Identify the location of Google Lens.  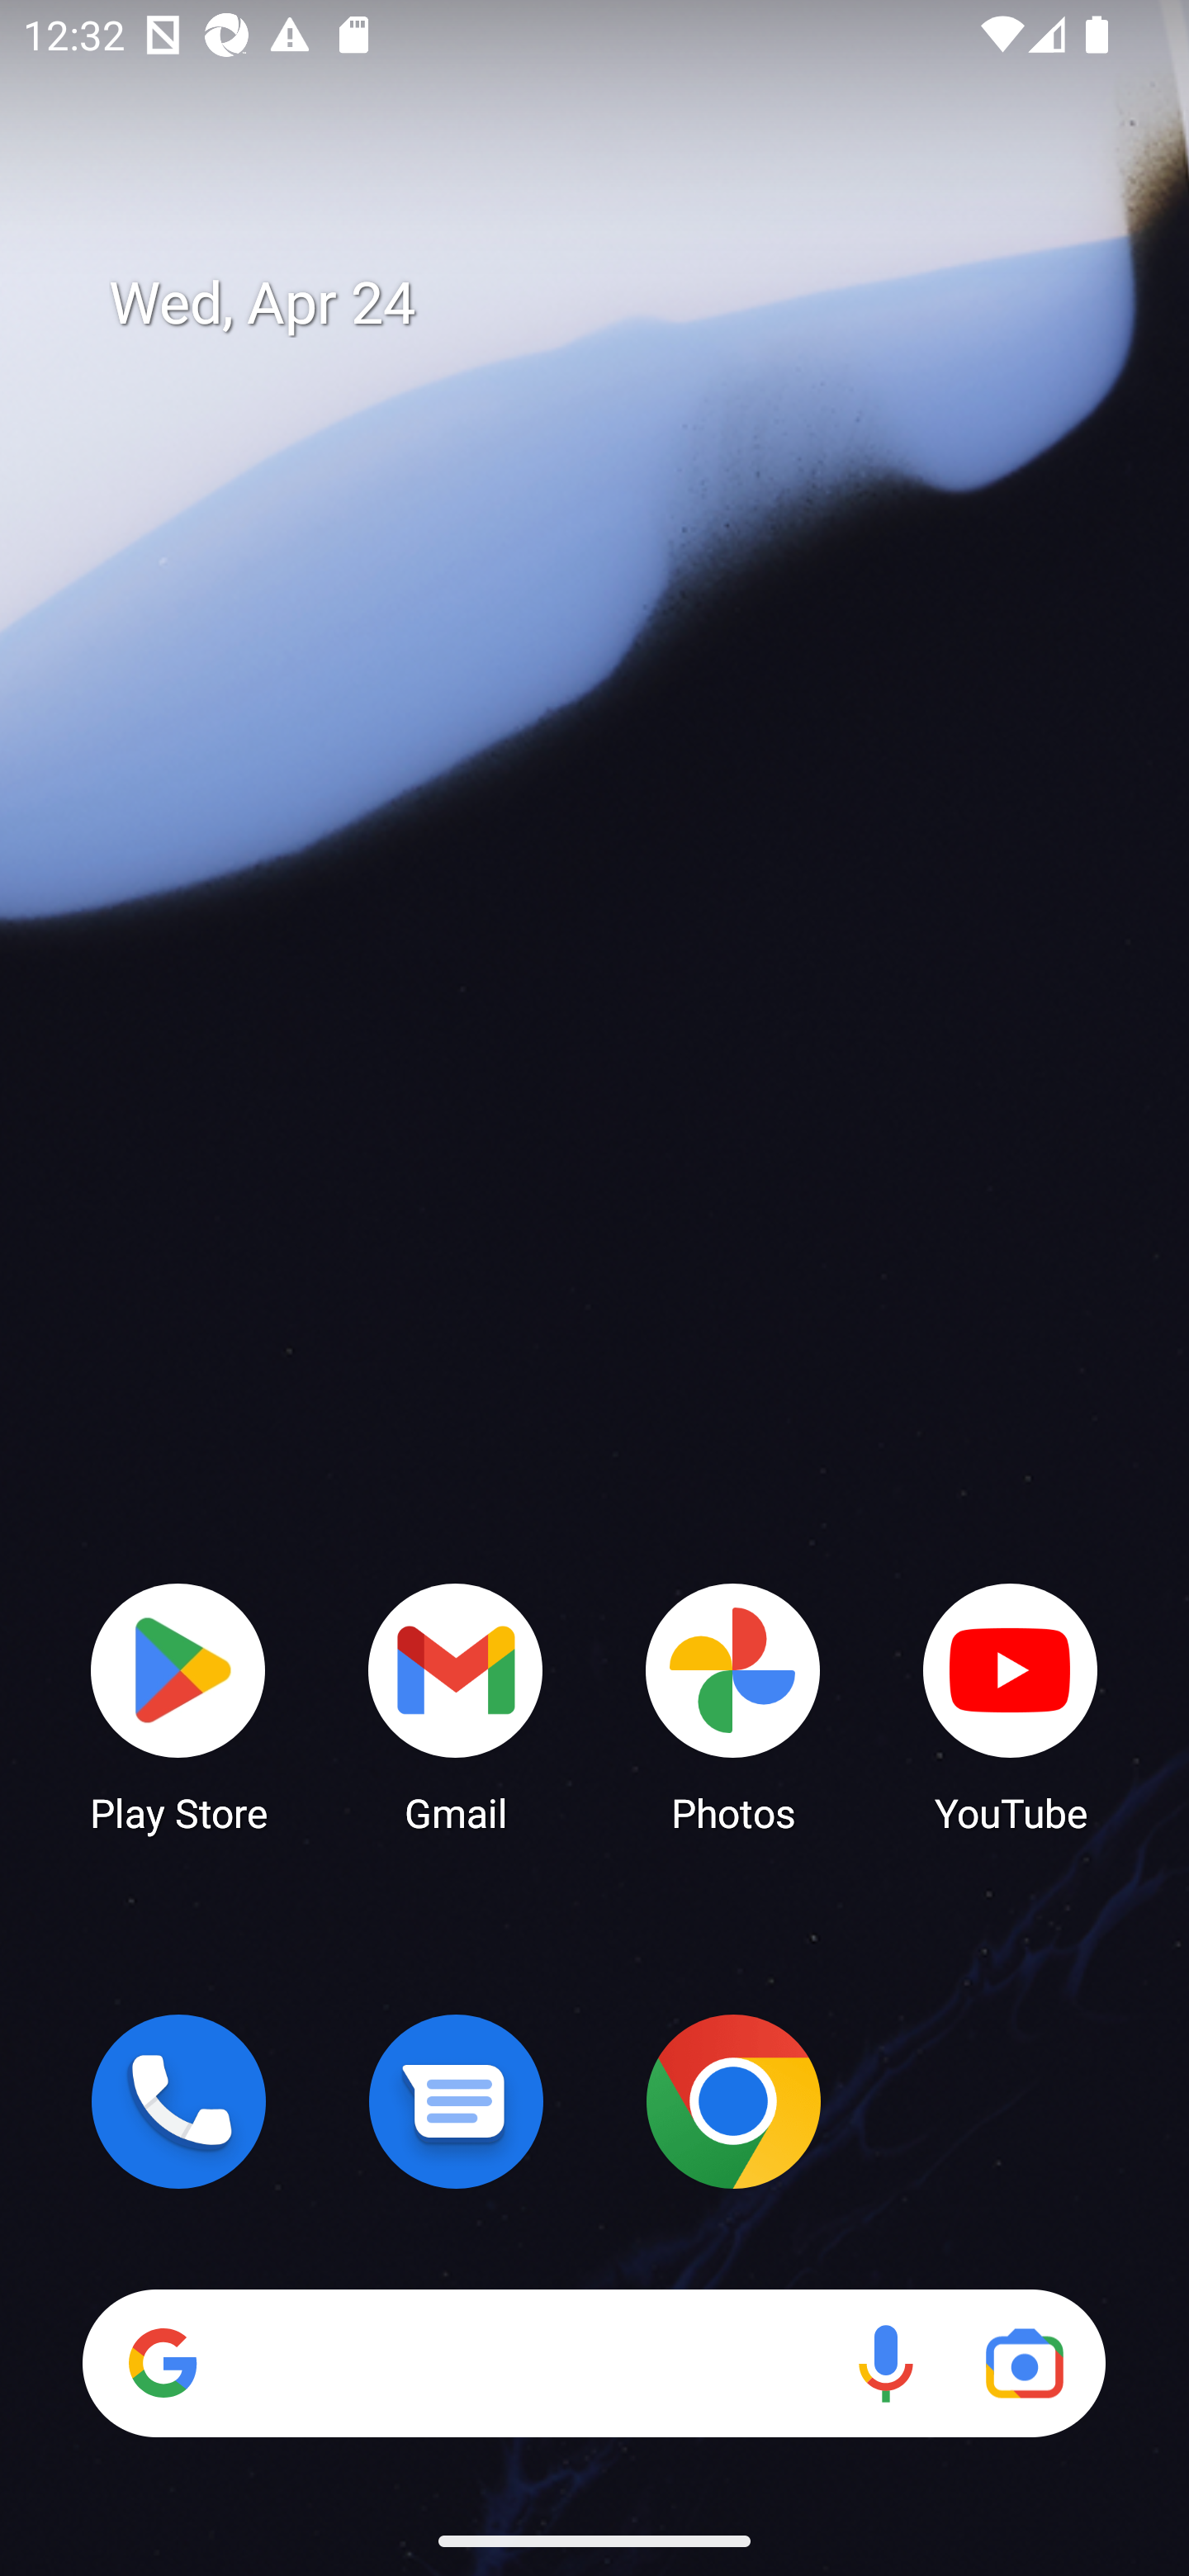
(1024, 2363).